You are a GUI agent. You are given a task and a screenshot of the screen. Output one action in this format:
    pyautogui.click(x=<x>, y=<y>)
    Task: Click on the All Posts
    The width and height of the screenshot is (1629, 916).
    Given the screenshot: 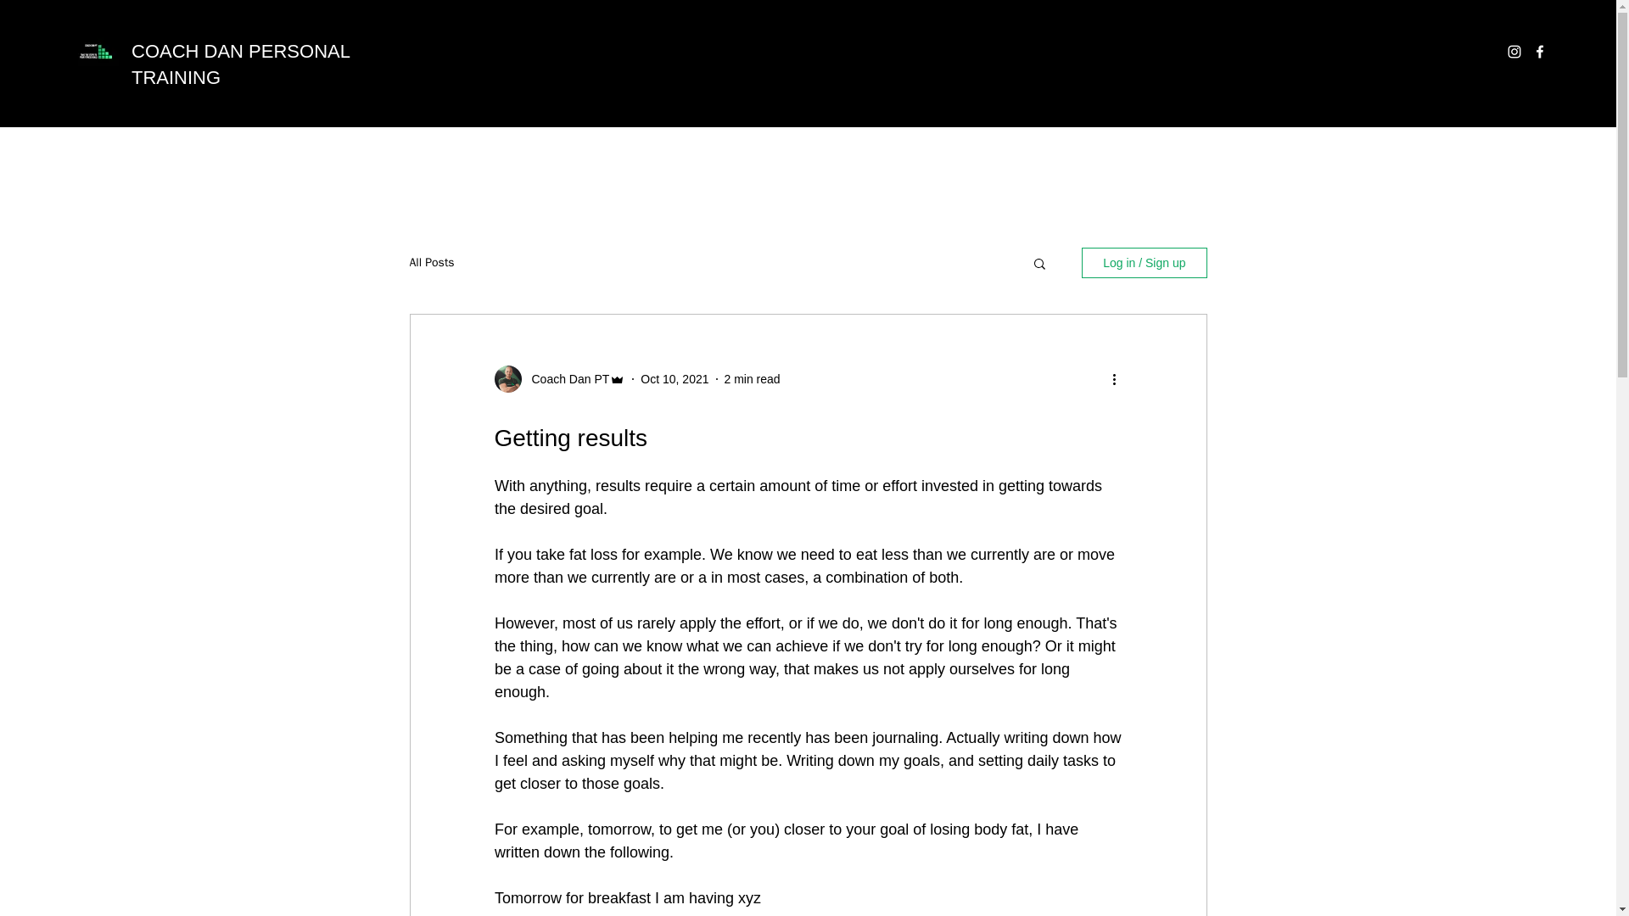 What is the action you would take?
    pyautogui.click(x=431, y=263)
    